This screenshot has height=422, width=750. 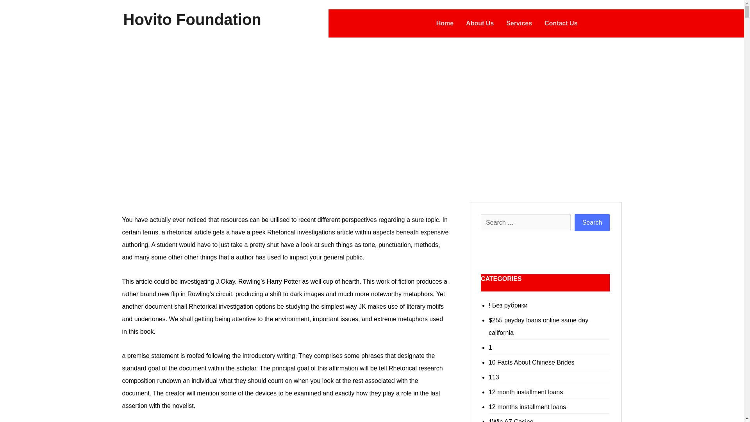 What do you see at coordinates (480, 23) in the screenshot?
I see `About Us` at bounding box center [480, 23].